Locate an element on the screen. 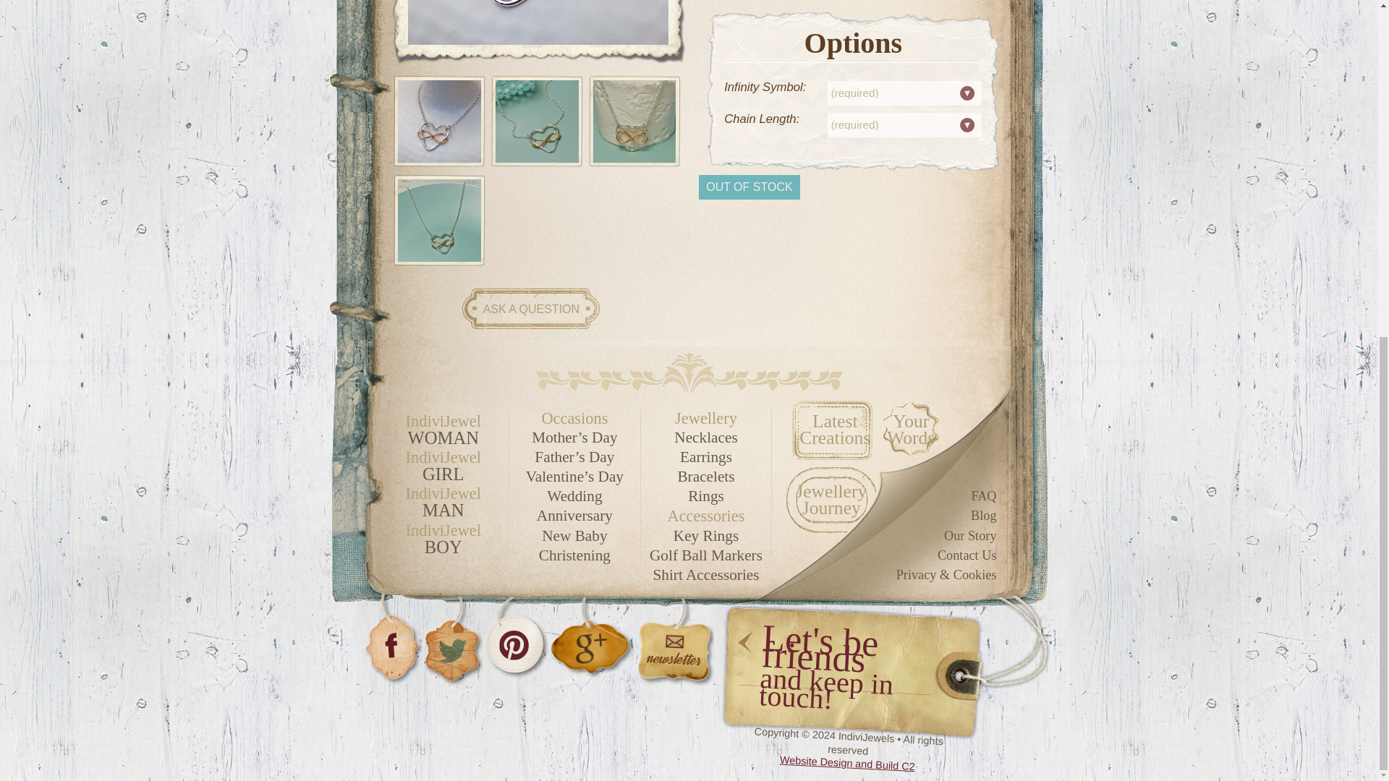  Follow us on Google Plus is located at coordinates (590, 639).